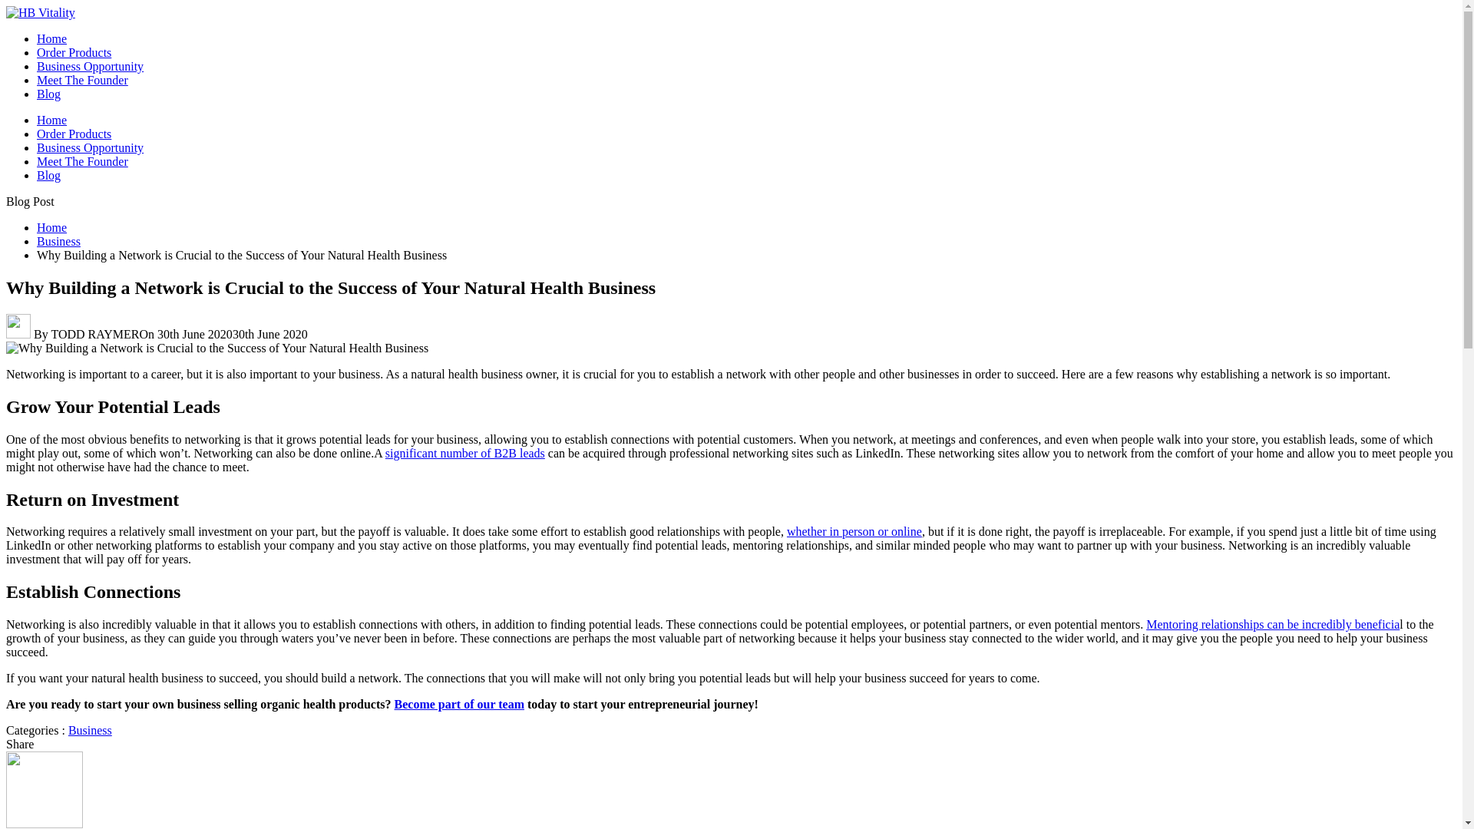 This screenshot has width=1474, height=829. I want to click on HB Naturals Products, so click(74, 52).